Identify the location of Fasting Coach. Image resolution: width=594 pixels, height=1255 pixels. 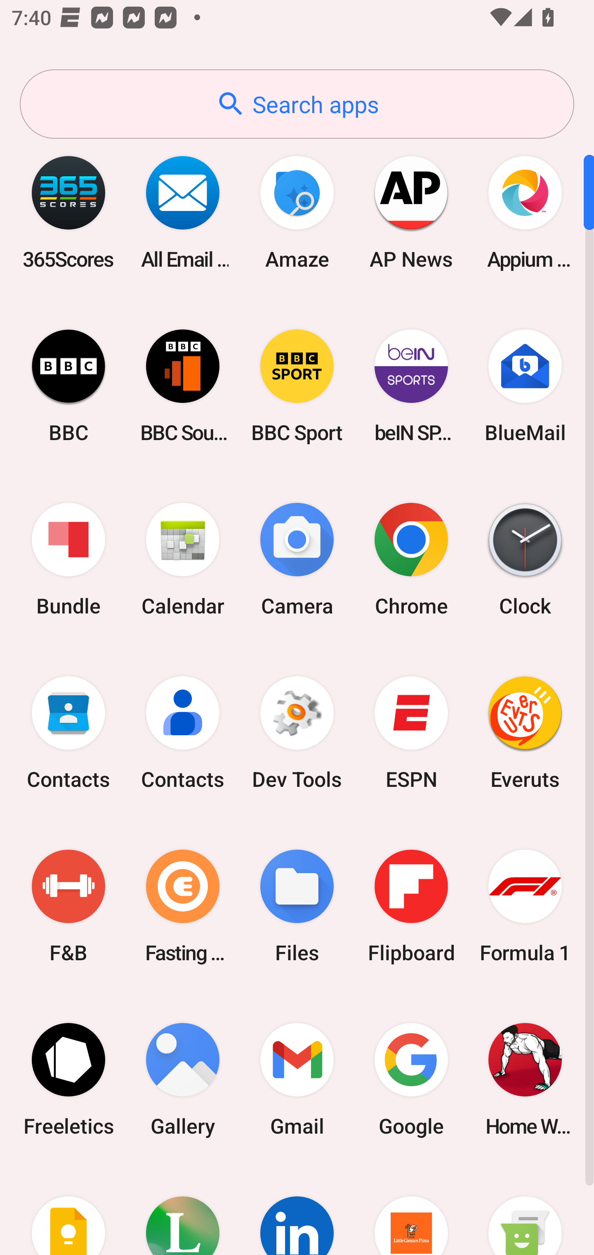
(183, 906).